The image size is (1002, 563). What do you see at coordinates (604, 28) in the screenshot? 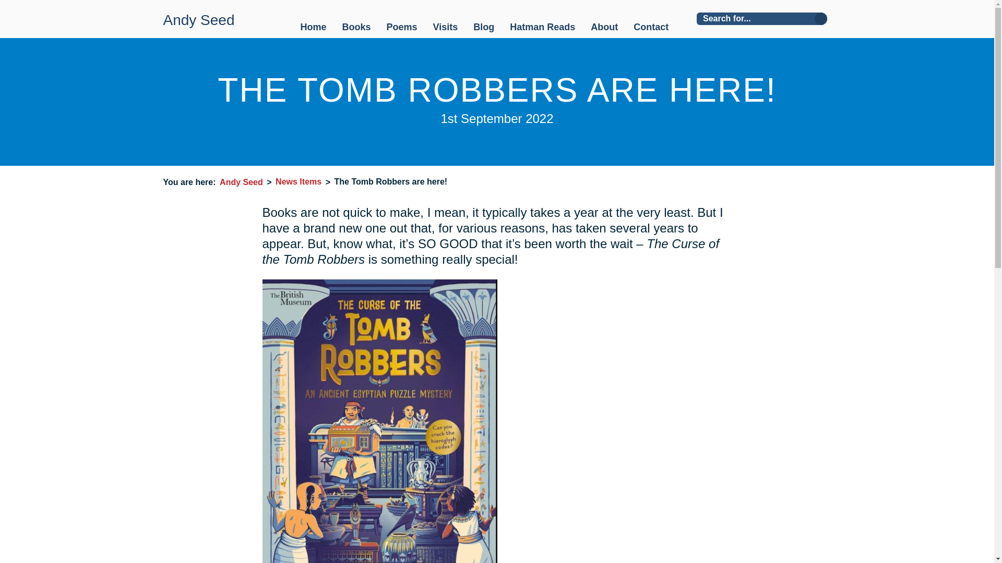
I see `About` at bounding box center [604, 28].